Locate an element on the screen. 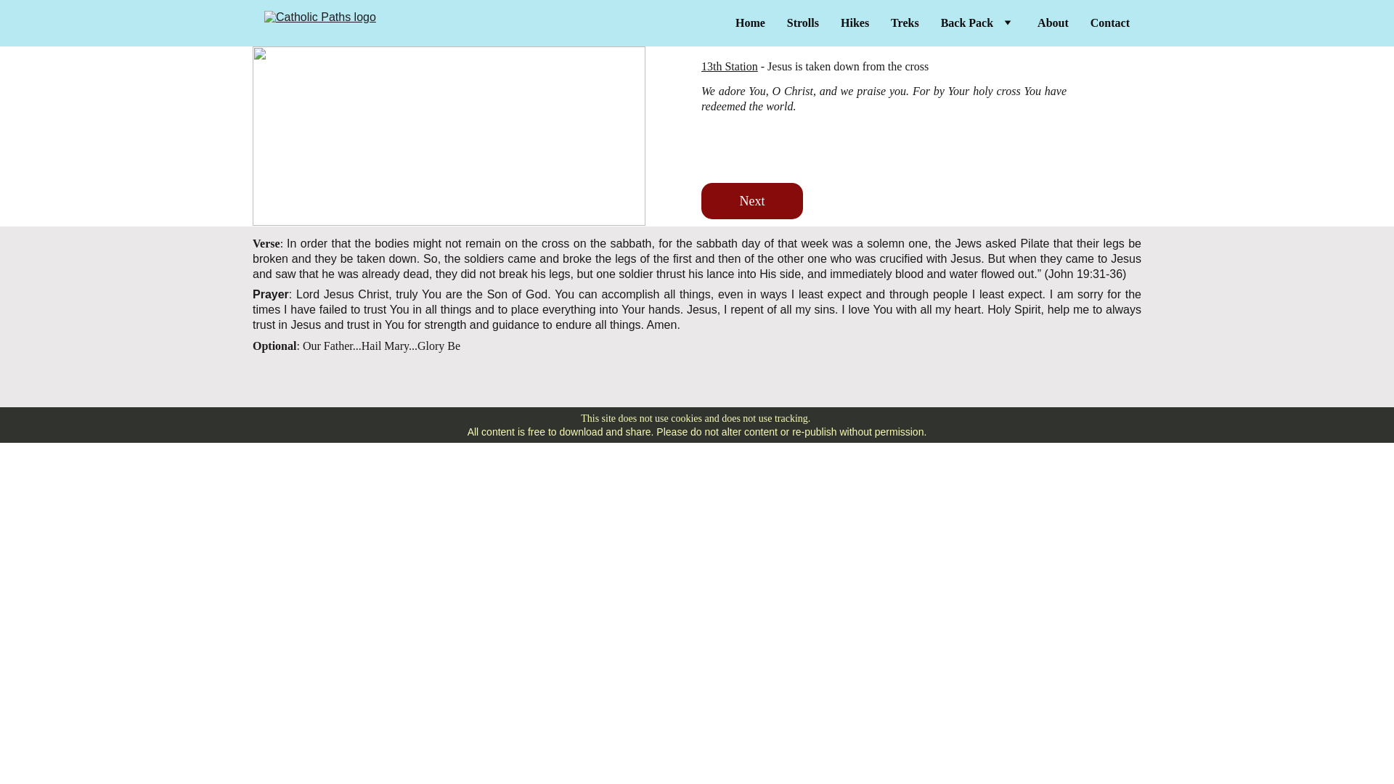  Hikes is located at coordinates (854, 23).